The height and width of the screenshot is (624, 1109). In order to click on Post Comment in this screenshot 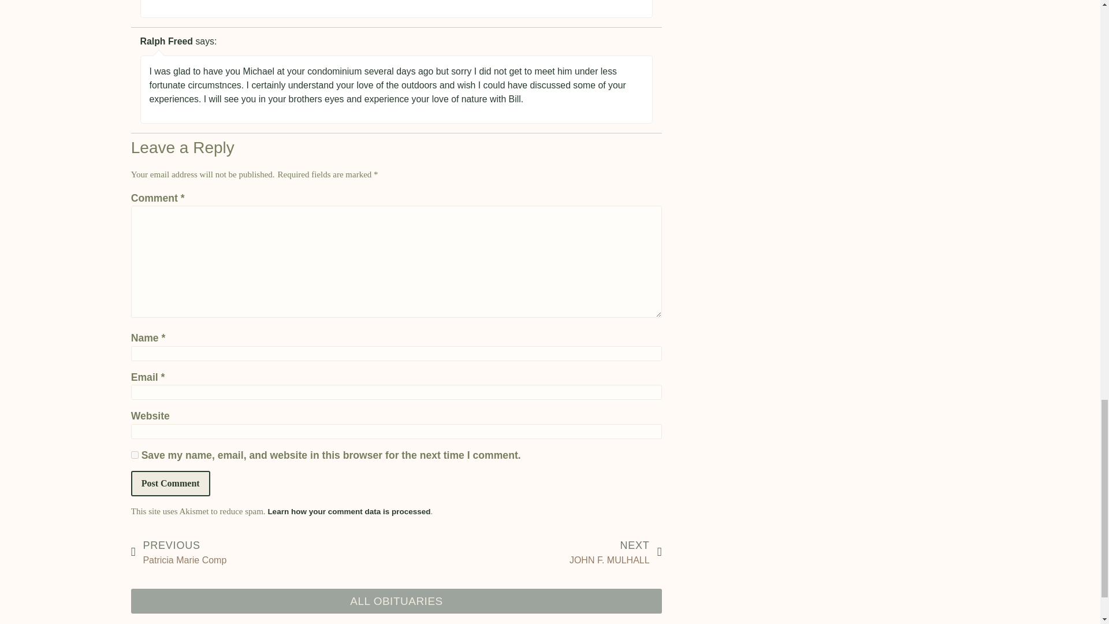, I will do `click(263, 552)`.